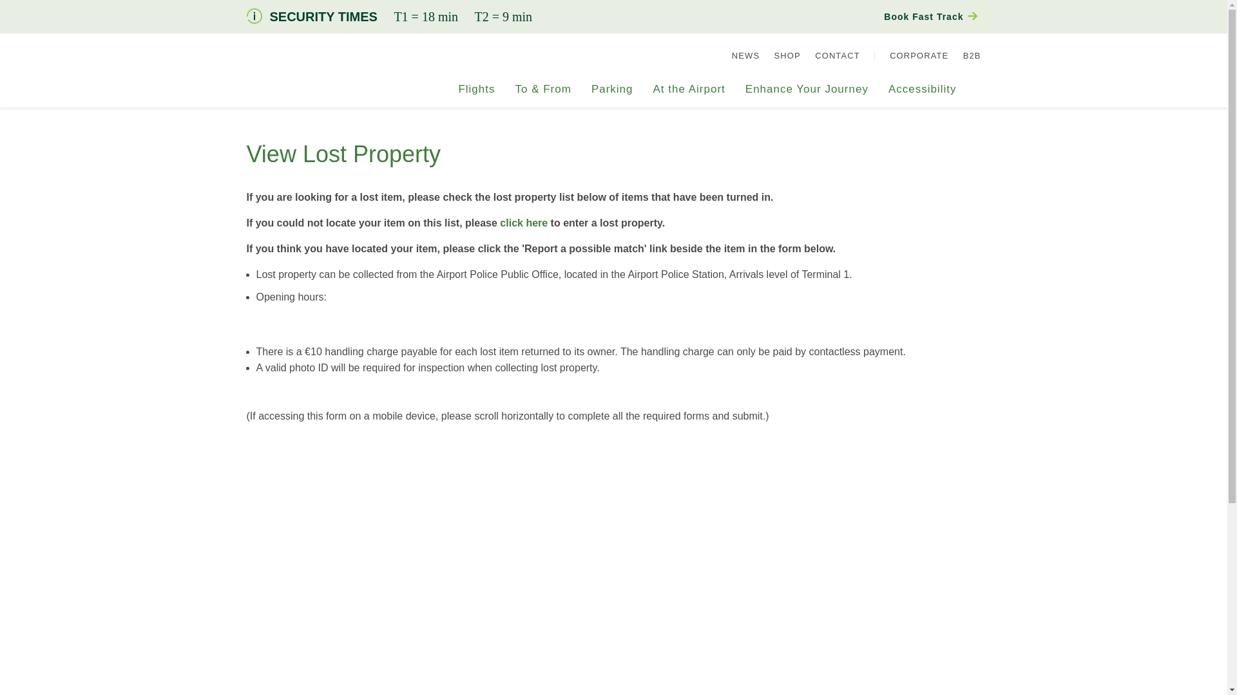  What do you see at coordinates (787, 55) in the screenshot?
I see `SHOP` at bounding box center [787, 55].